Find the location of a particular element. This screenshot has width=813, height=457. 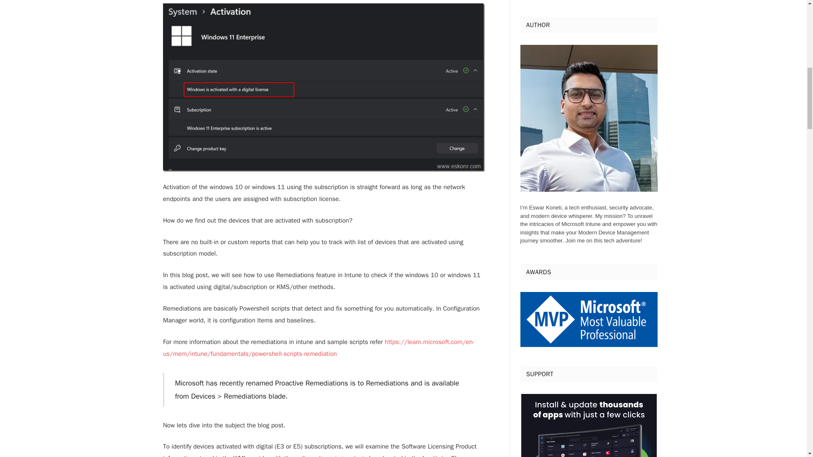

softwarelicensingproduct is located at coordinates (329, 455).